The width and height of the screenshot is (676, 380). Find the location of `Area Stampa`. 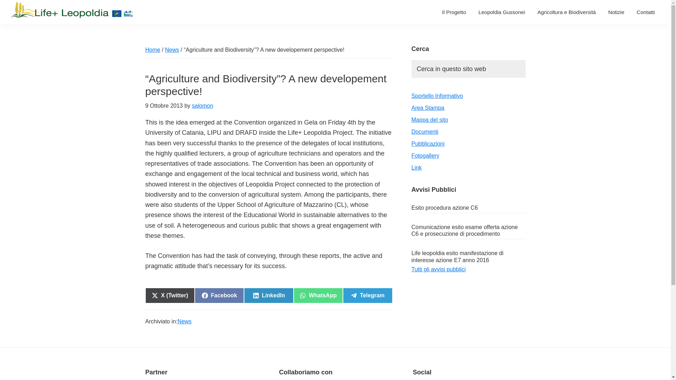

Area Stampa is located at coordinates (427, 108).